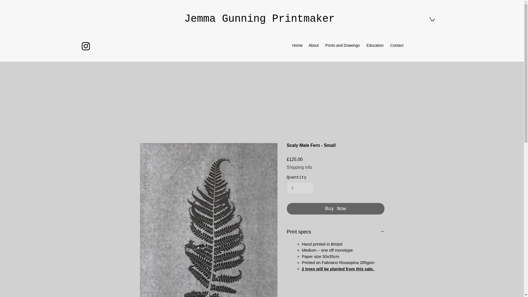 The height and width of the screenshot is (297, 528). What do you see at coordinates (342, 45) in the screenshot?
I see `Prints and Drawings` at bounding box center [342, 45].